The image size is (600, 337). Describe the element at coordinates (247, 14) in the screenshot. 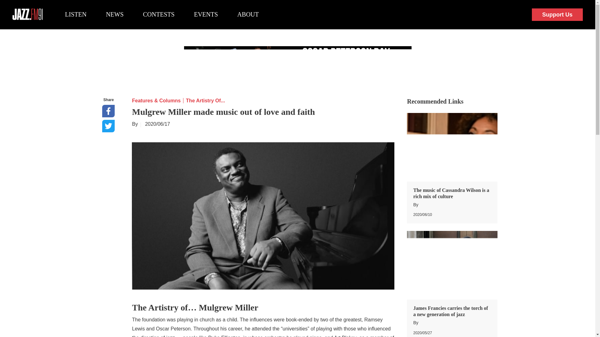

I see `ABOUT` at that location.